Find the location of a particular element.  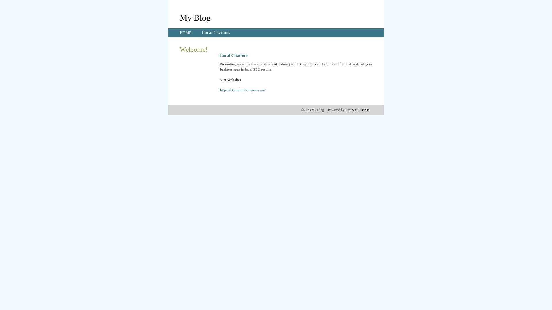

Local Citations is located at coordinates (216, 33).